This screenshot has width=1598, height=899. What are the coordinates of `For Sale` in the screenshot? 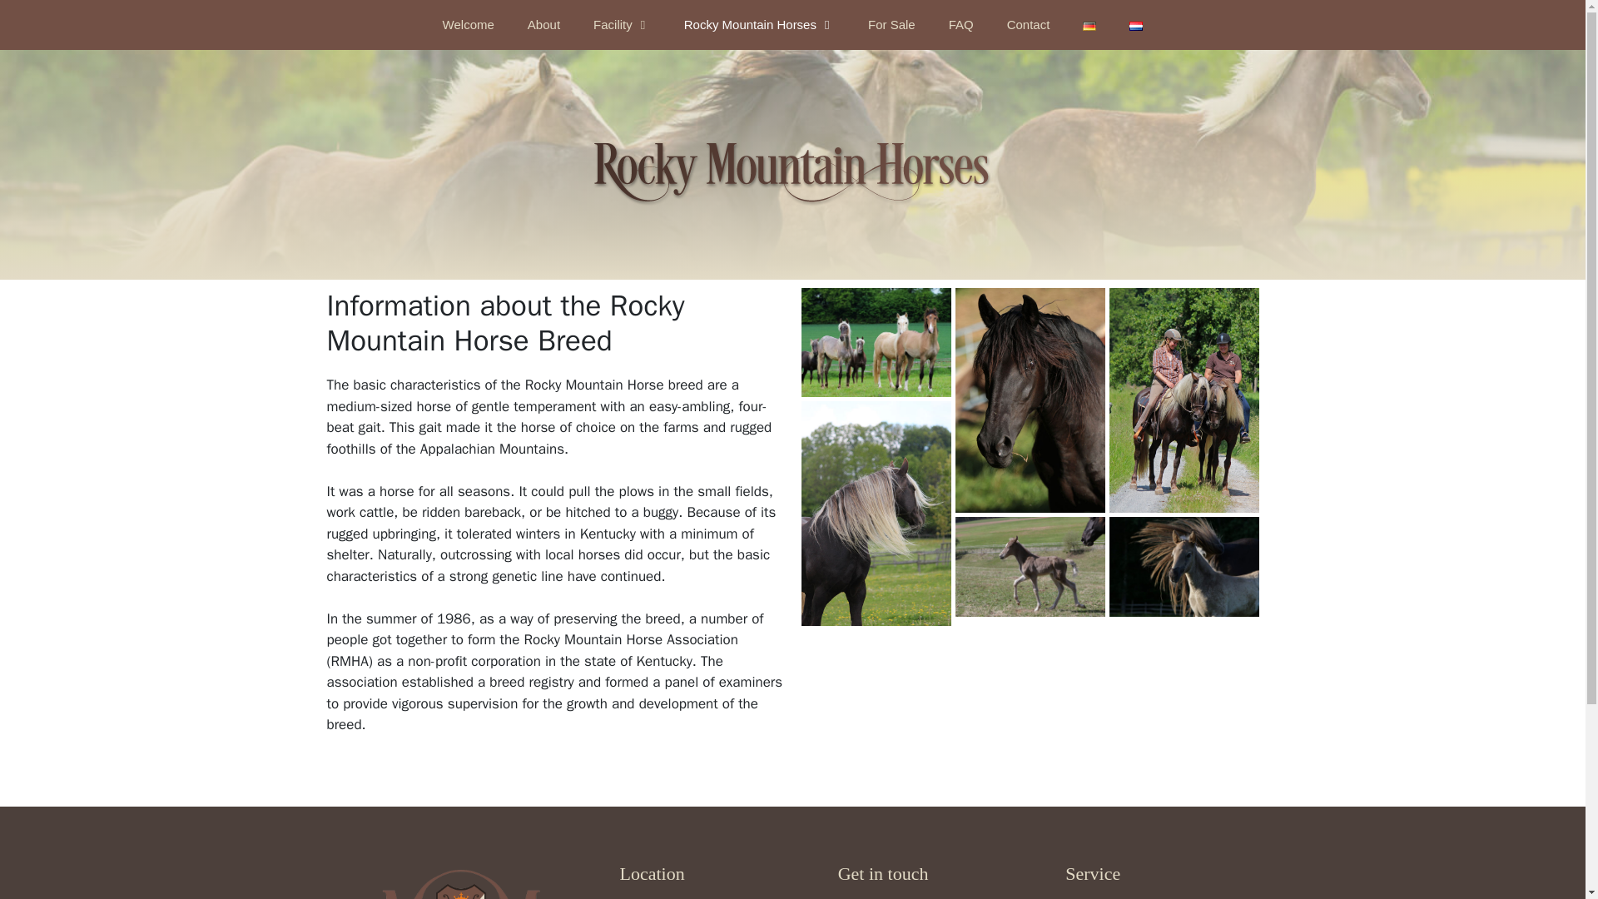 It's located at (891, 25).